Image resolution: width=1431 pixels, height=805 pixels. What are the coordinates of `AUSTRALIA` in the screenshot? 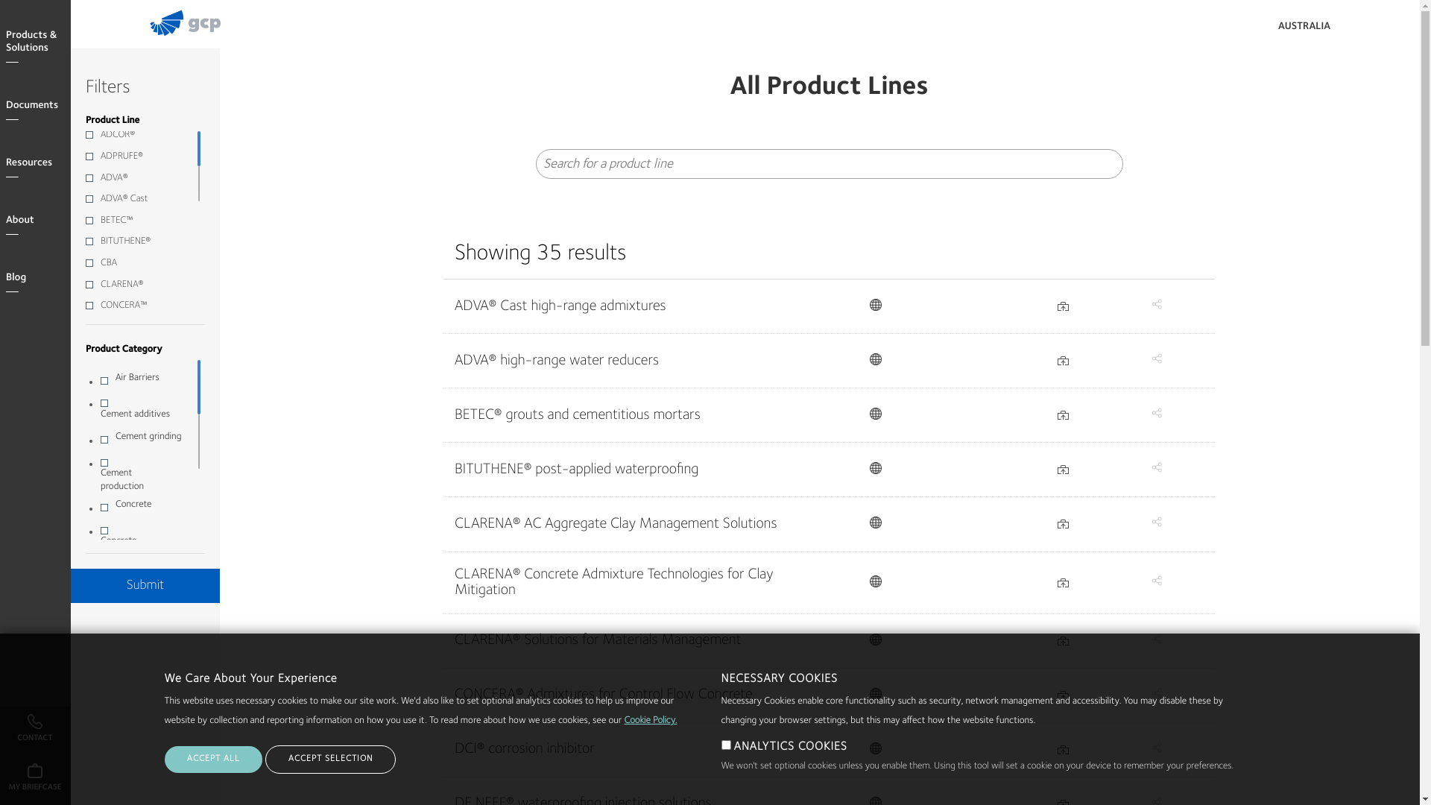 It's located at (1304, 27).